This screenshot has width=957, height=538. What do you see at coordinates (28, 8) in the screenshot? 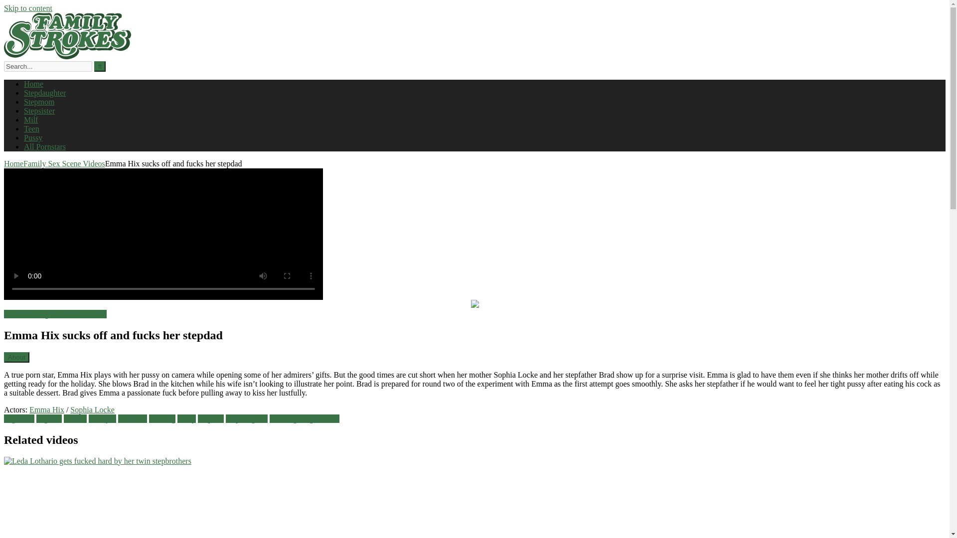
I see `Skip to content` at bounding box center [28, 8].